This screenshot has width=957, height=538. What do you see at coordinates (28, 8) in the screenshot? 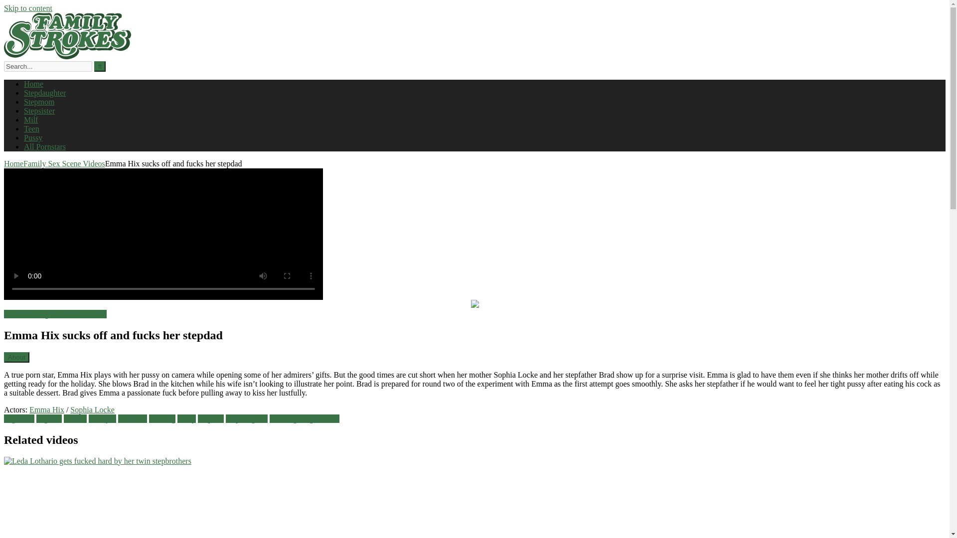
I see `Skip to content` at bounding box center [28, 8].